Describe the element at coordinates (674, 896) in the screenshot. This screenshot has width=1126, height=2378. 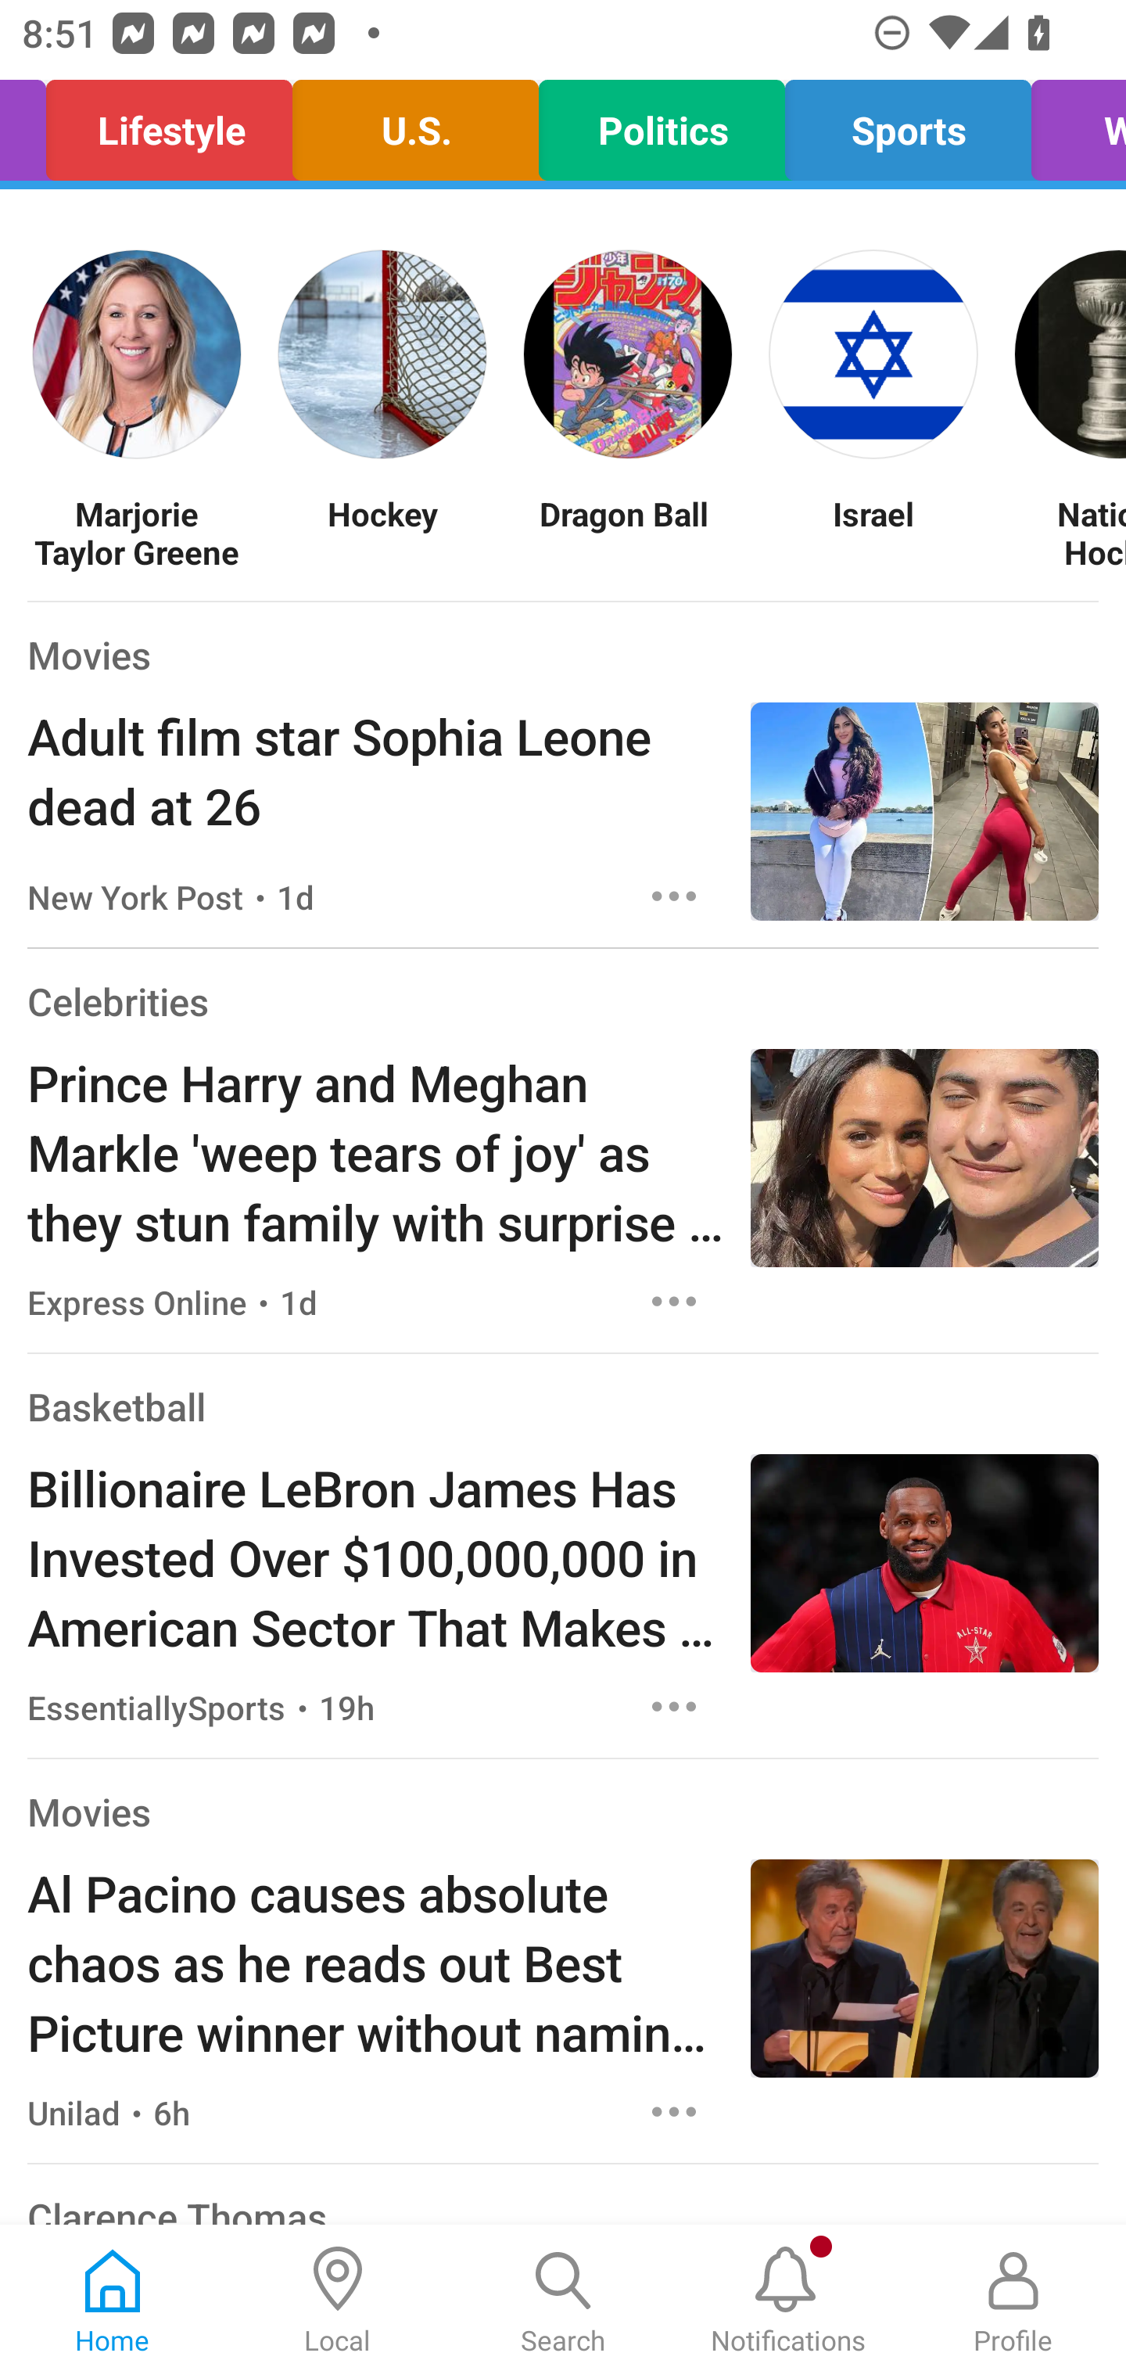
I see `Options` at that location.